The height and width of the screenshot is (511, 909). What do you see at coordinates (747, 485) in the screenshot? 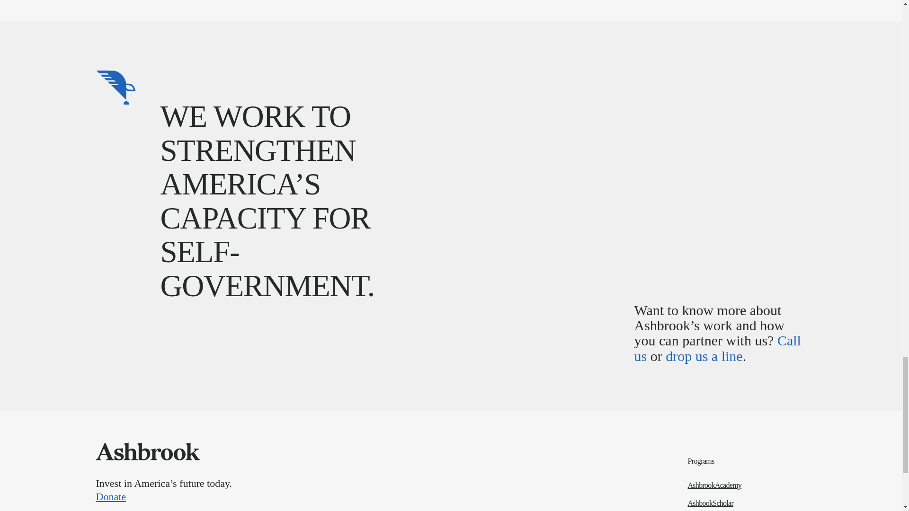
I see `AshbrookAcademy` at bounding box center [747, 485].